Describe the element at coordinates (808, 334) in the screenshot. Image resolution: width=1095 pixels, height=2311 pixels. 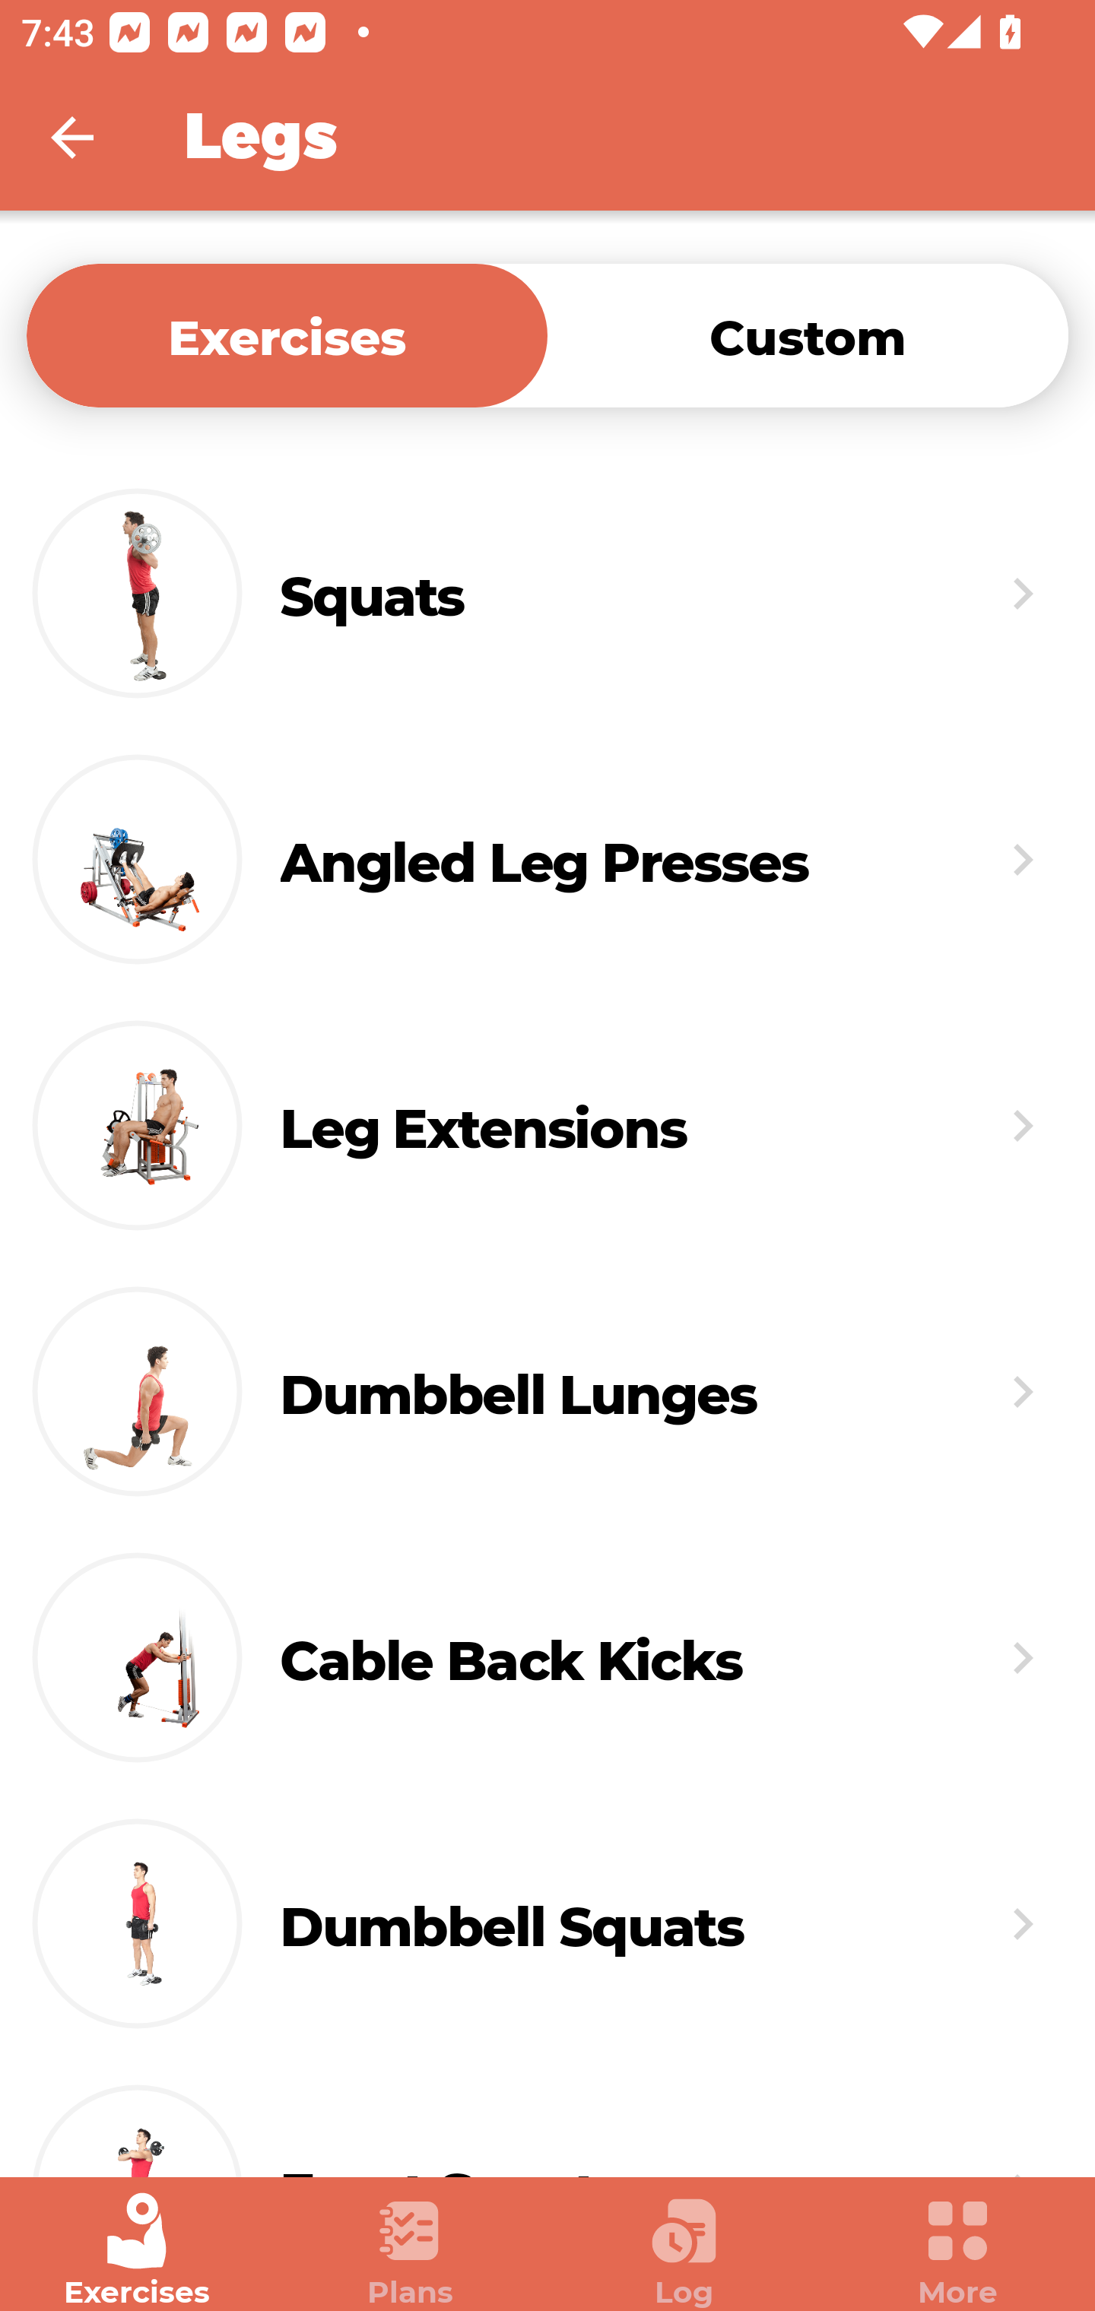
I see `Custom` at that location.